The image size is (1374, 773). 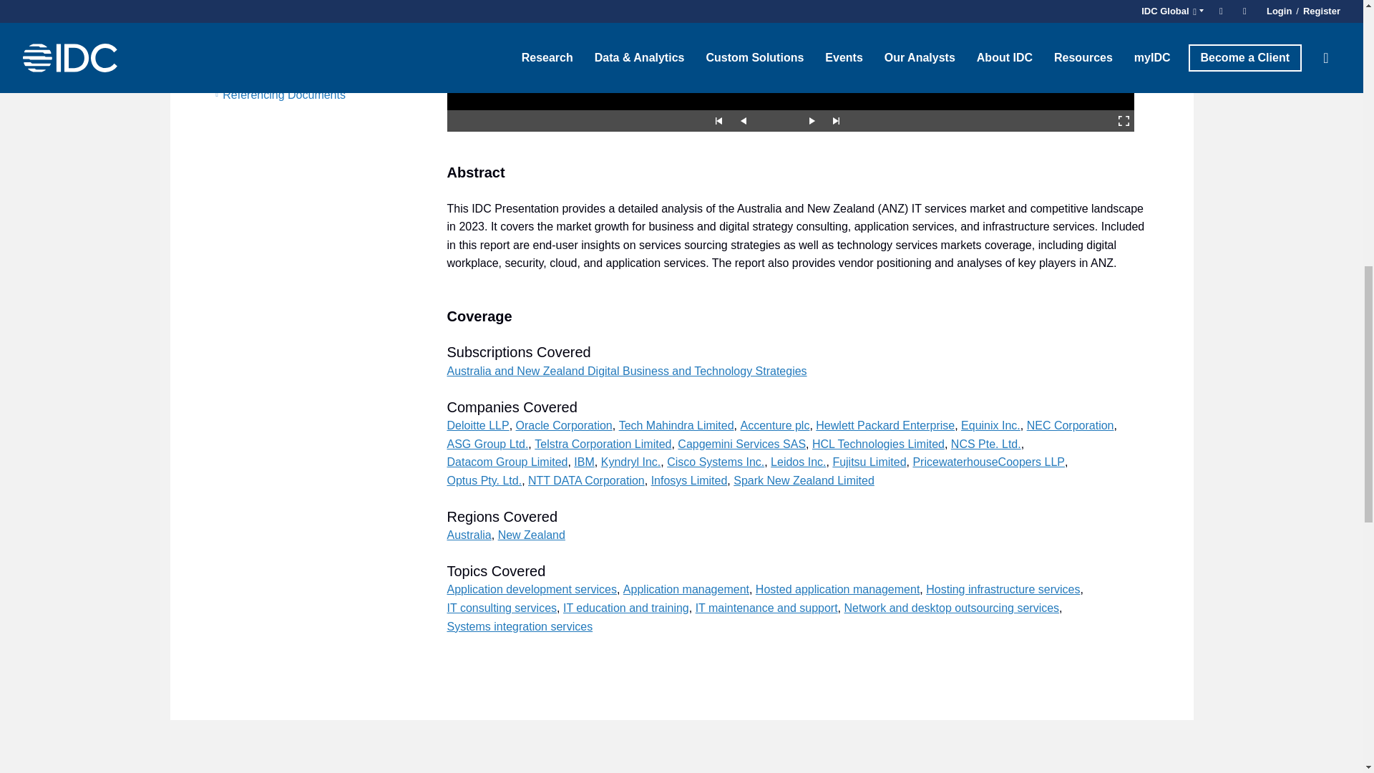 I want to click on Skip to start, so click(x=718, y=120).